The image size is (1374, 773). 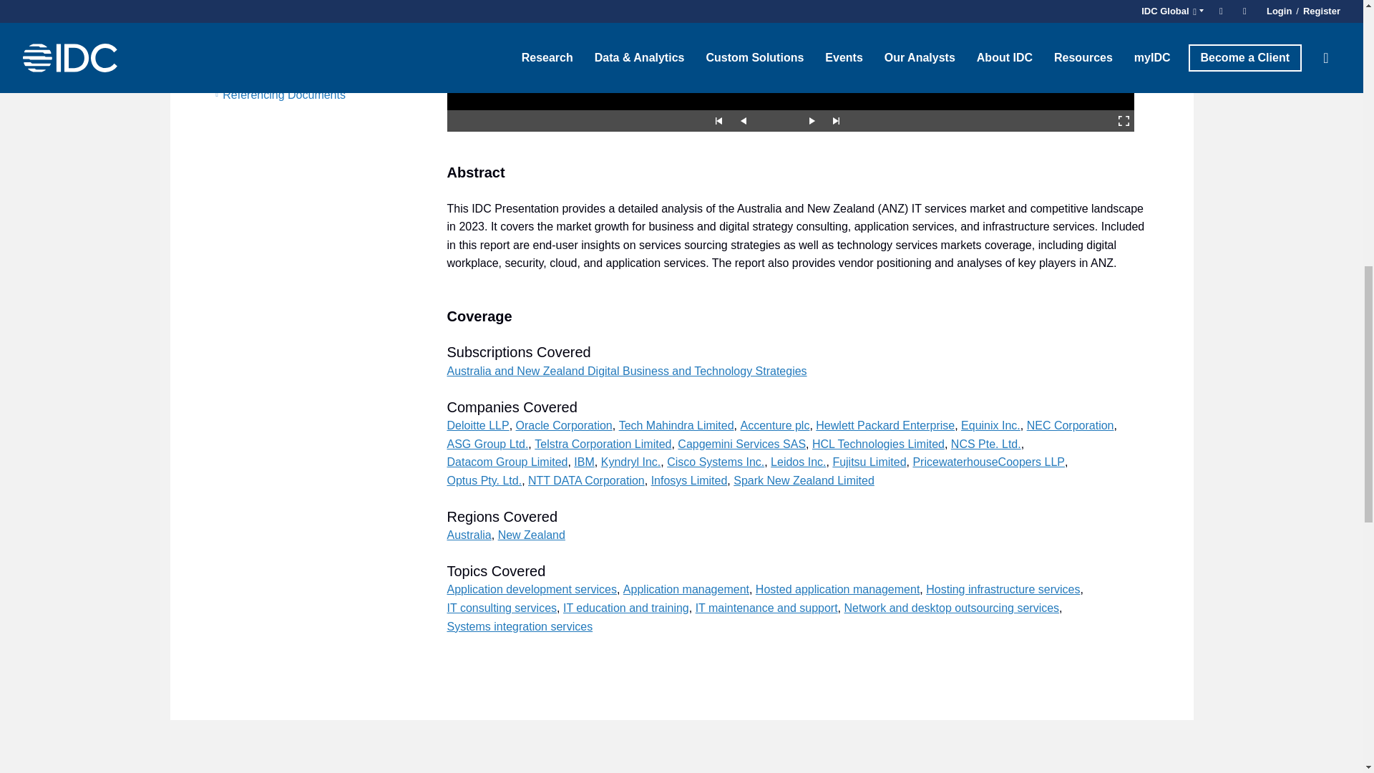 I want to click on Skip to start, so click(x=718, y=120).